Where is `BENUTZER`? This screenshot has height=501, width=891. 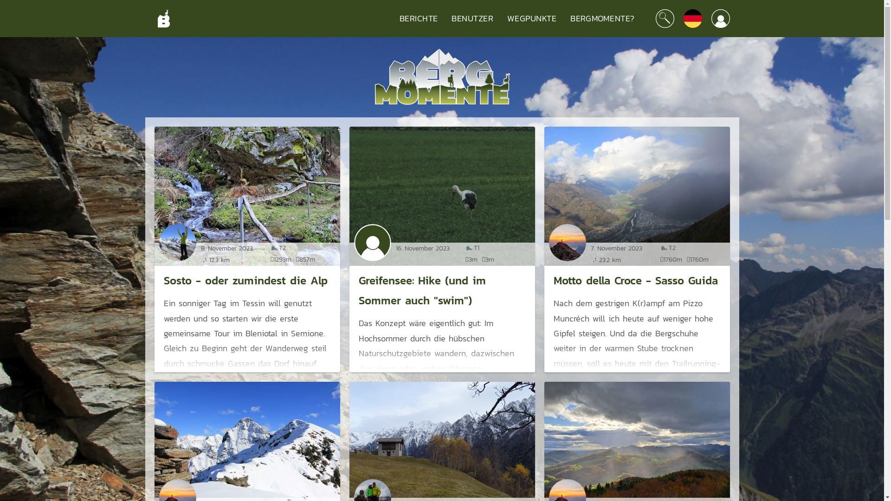
BENUTZER is located at coordinates (472, 19).